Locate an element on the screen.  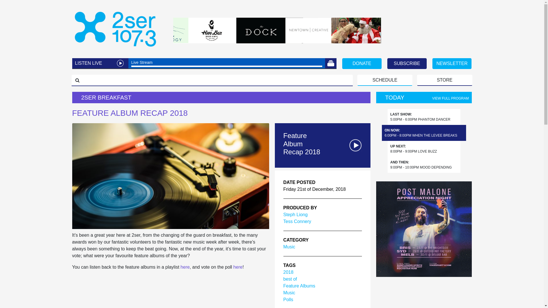
here is located at coordinates (185, 267).